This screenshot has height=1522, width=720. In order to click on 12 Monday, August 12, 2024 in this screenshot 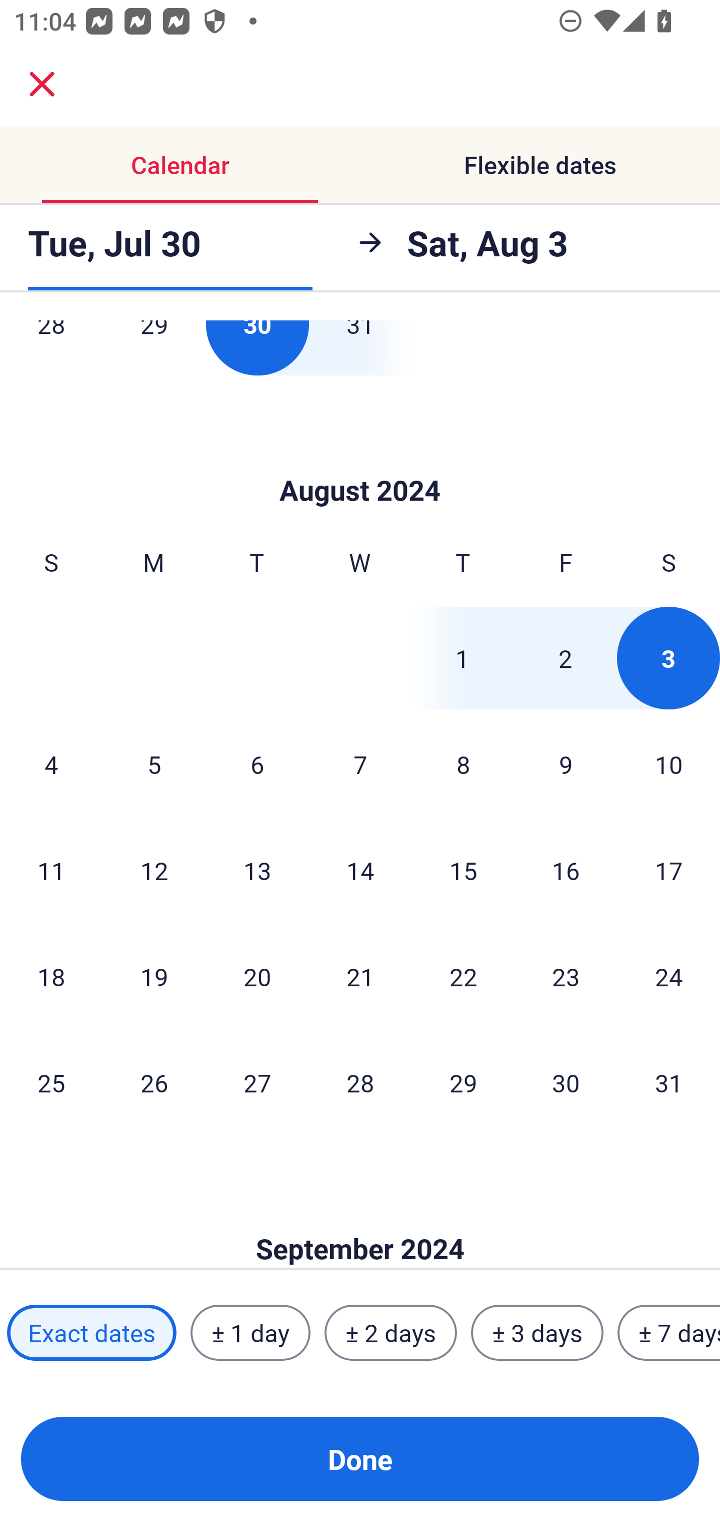, I will do `click(154, 870)`.